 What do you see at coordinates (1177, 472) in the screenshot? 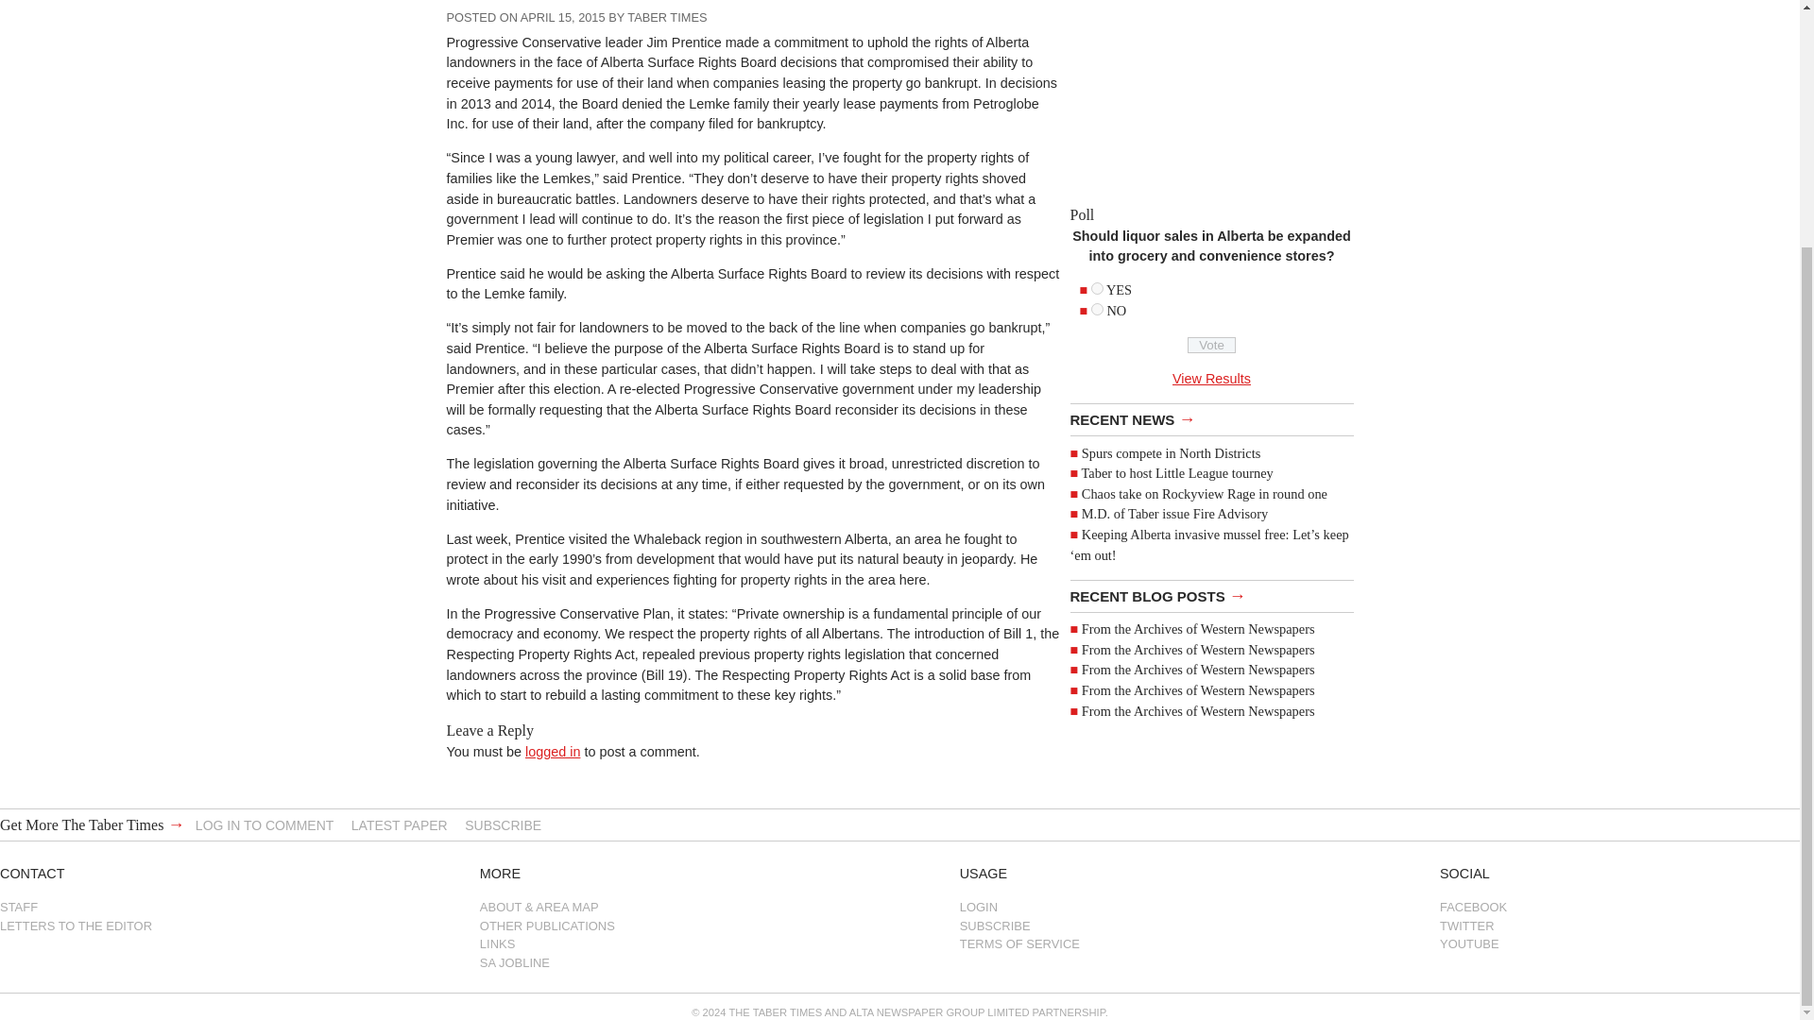
I see `Taber to host Little League tourney` at bounding box center [1177, 472].